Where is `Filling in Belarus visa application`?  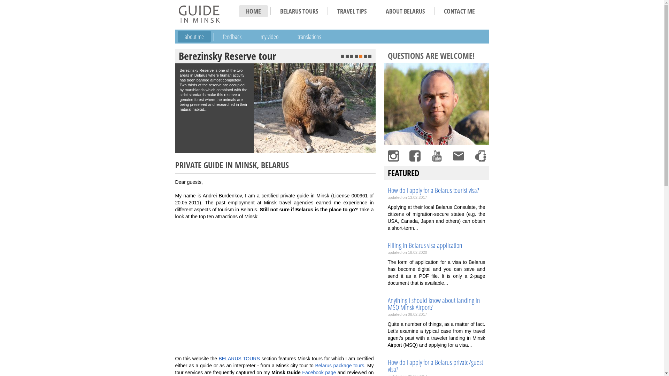 Filling in Belarus visa application is located at coordinates (436, 245).